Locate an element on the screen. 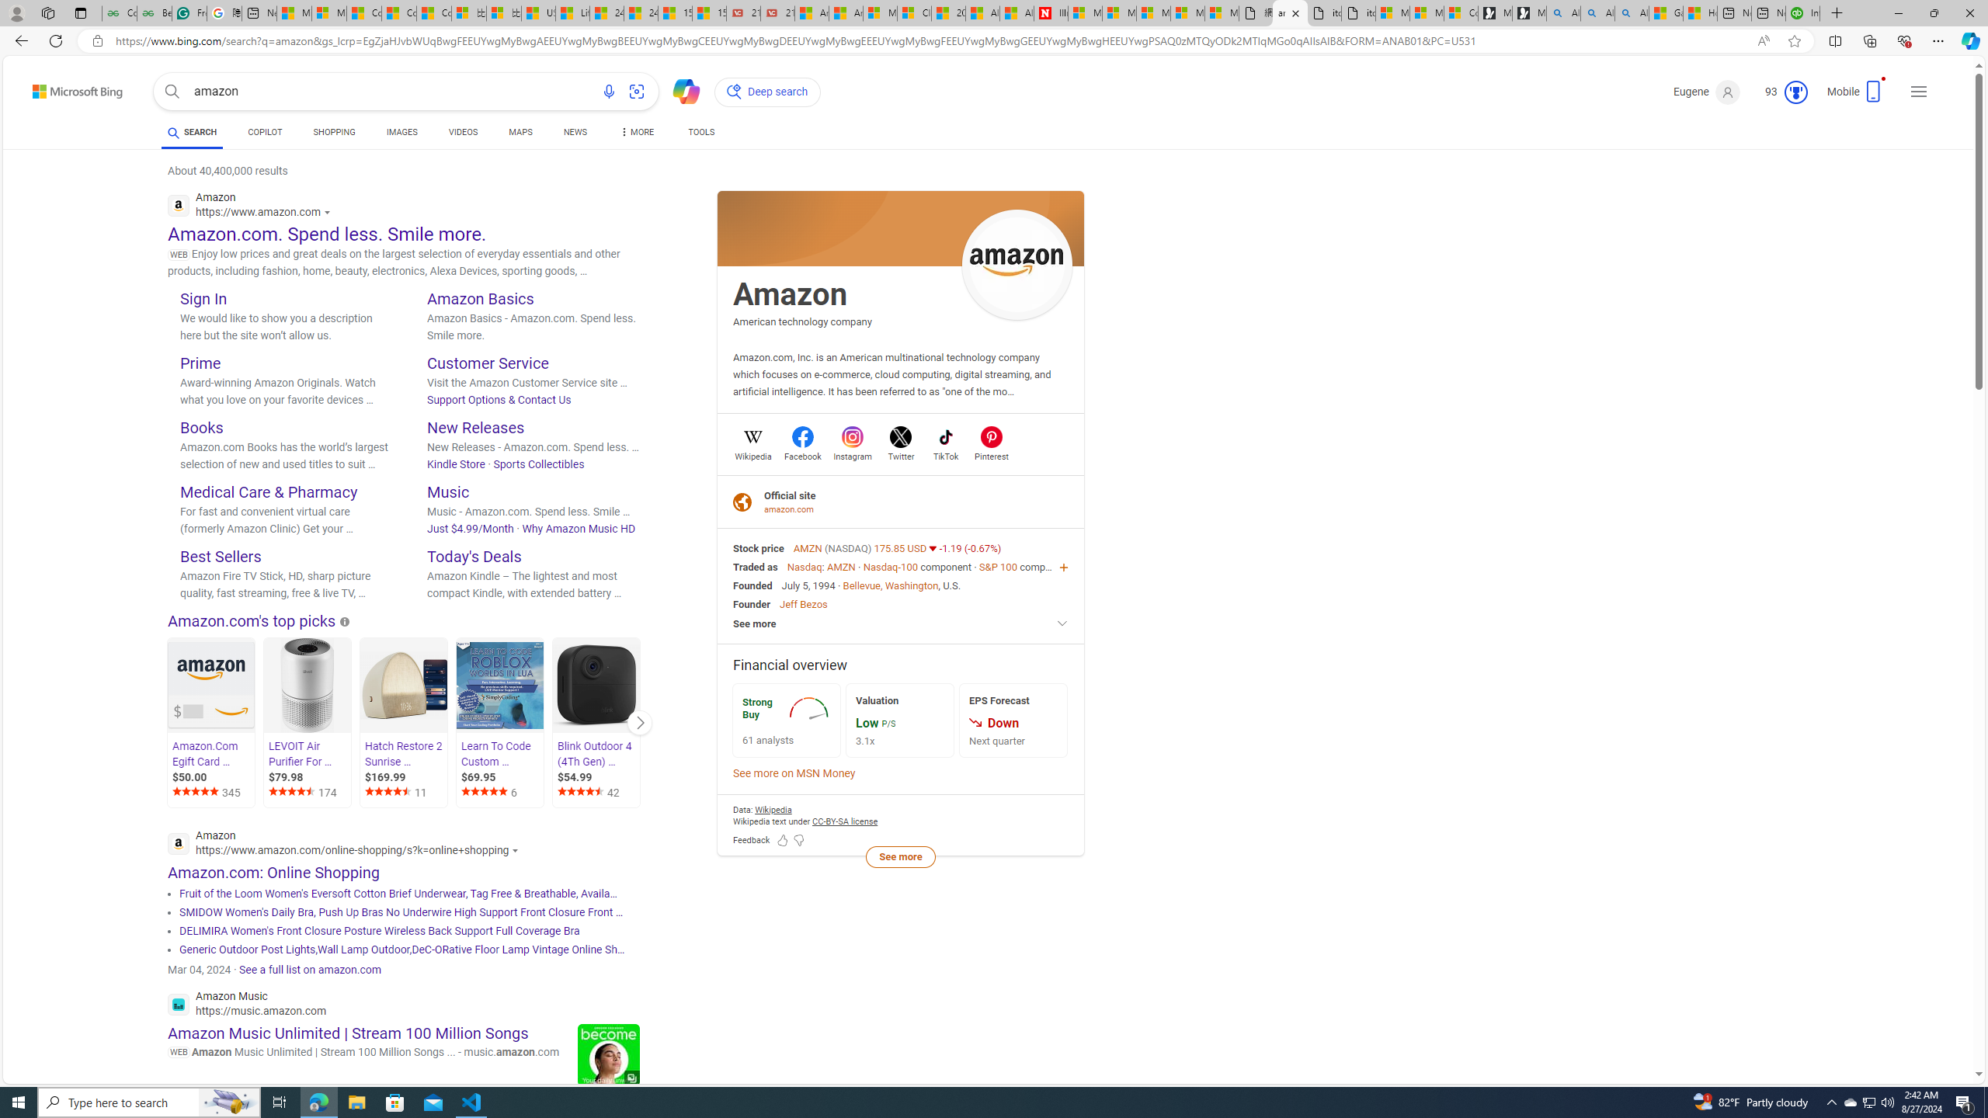  How to Use a TV as a Computer Monitor is located at coordinates (1699, 13).